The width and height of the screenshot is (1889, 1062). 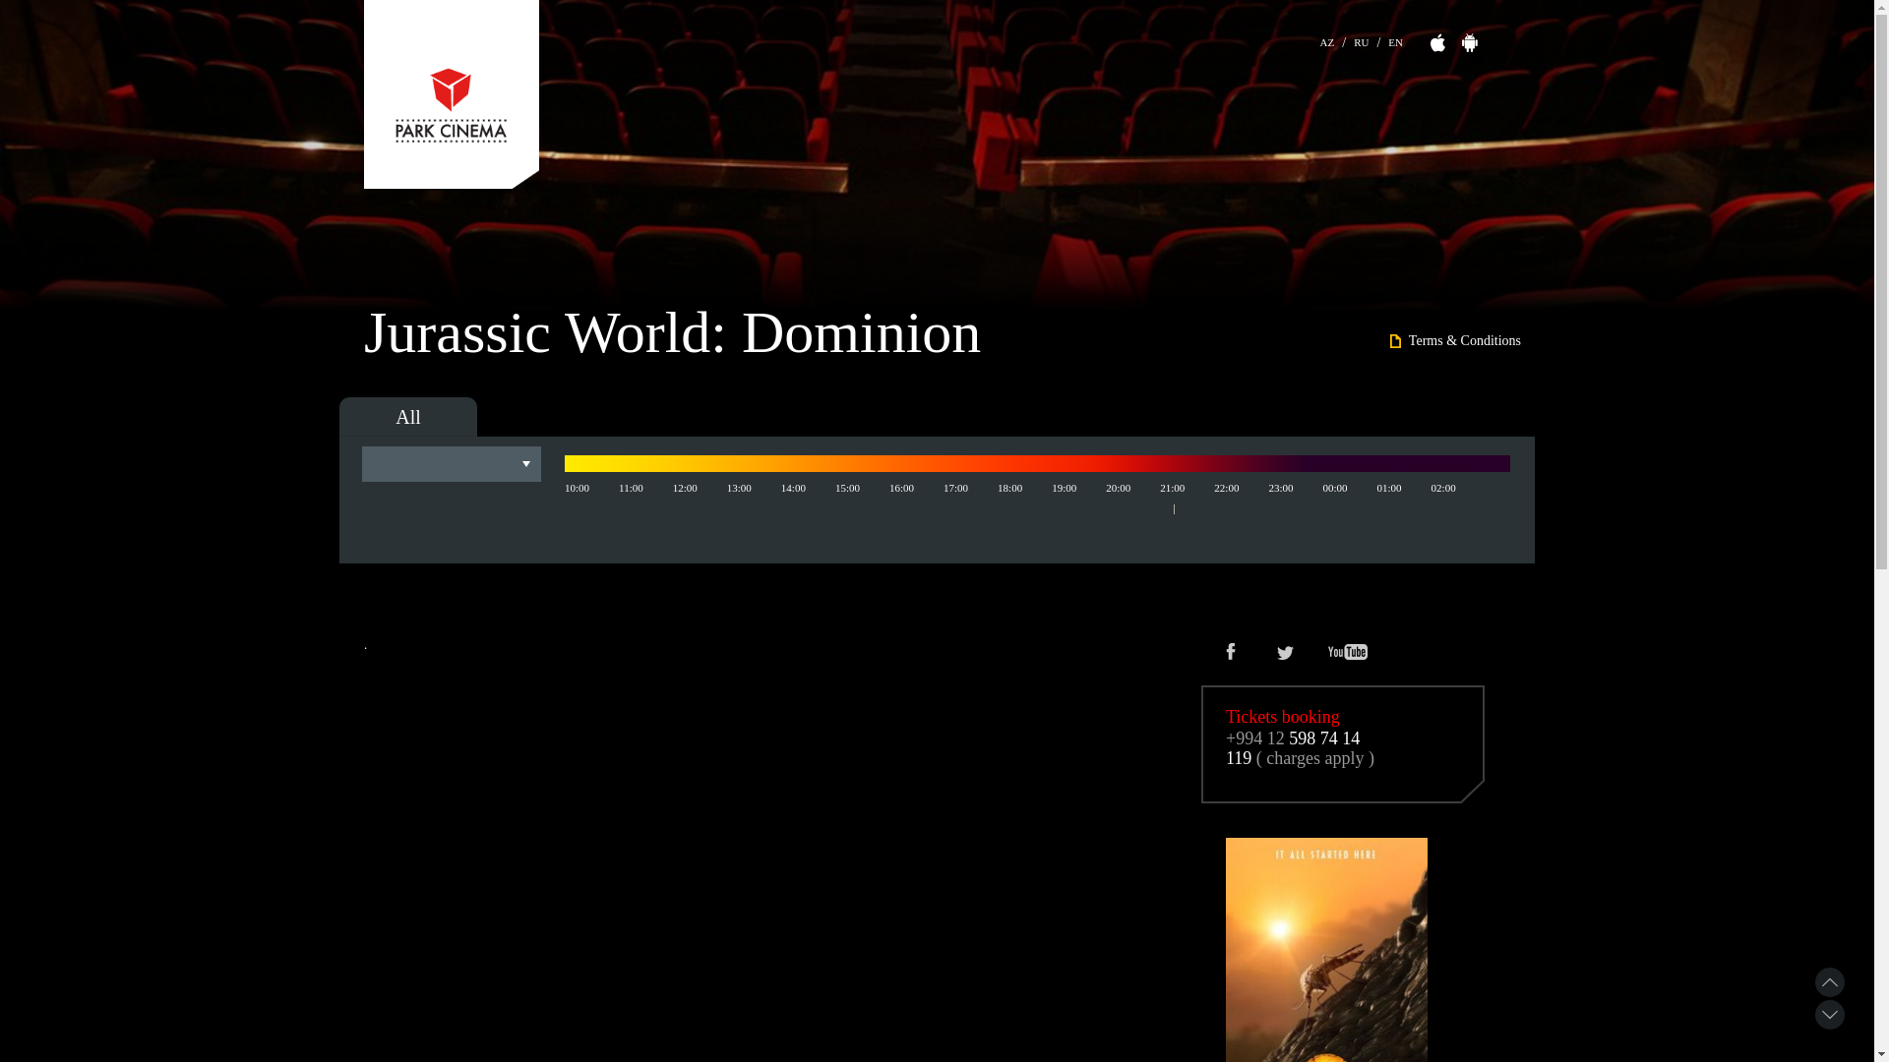 What do you see at coordinates (1362, 39) in the screenshot?
I see `RU` at bounding box center [1362, 39].